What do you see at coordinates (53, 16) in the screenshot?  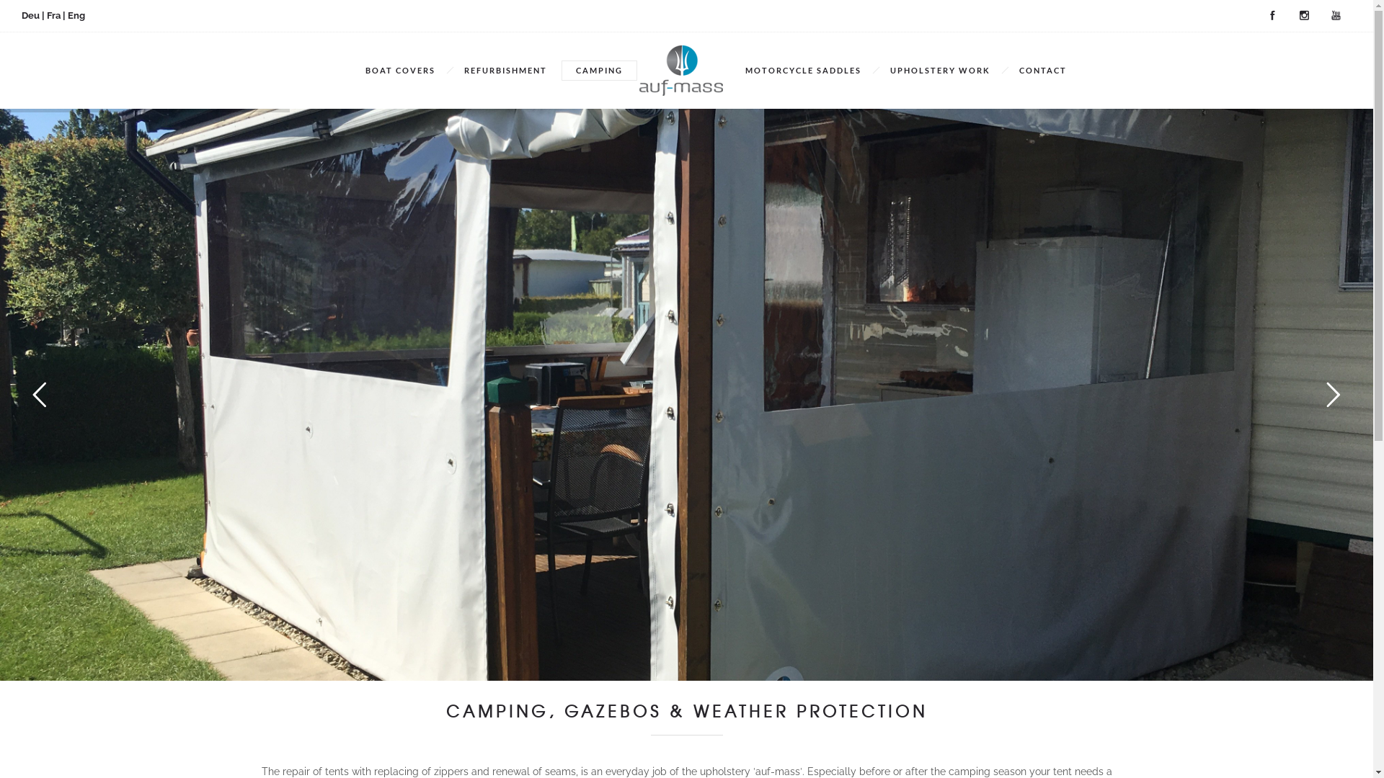 I see `Fra` at bounding box center [53, 16].